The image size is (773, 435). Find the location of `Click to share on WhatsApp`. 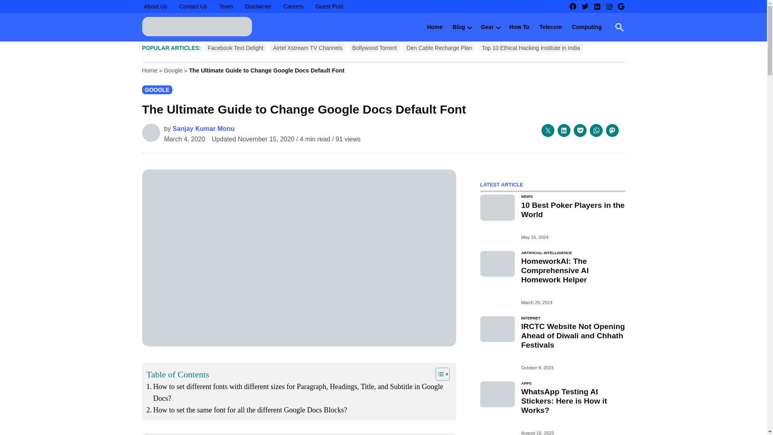

Click to share on WhatsApp is located at coordinates (595, 130).